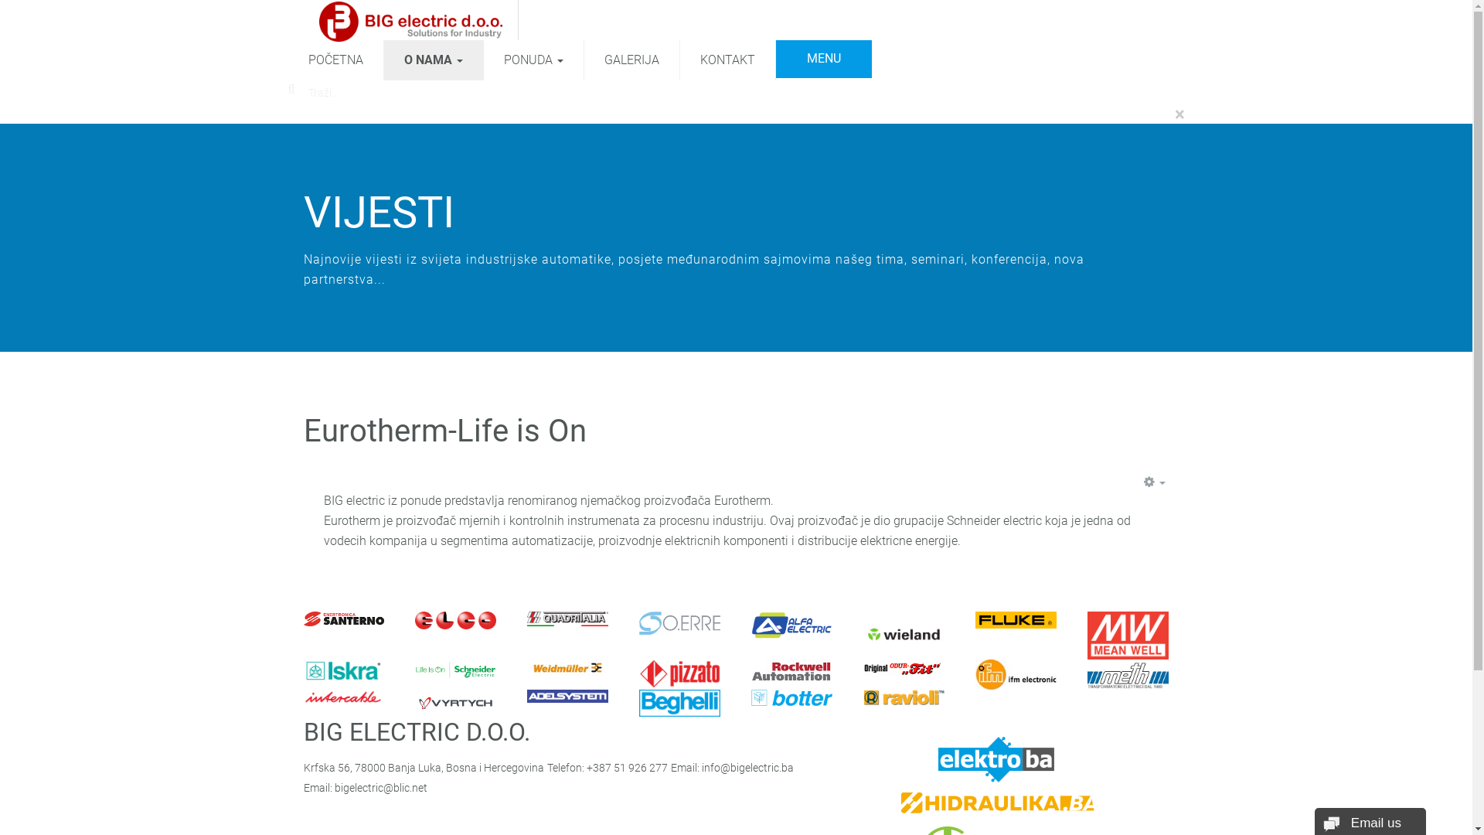  I want to click on Elco Italy, so click(456, 620).